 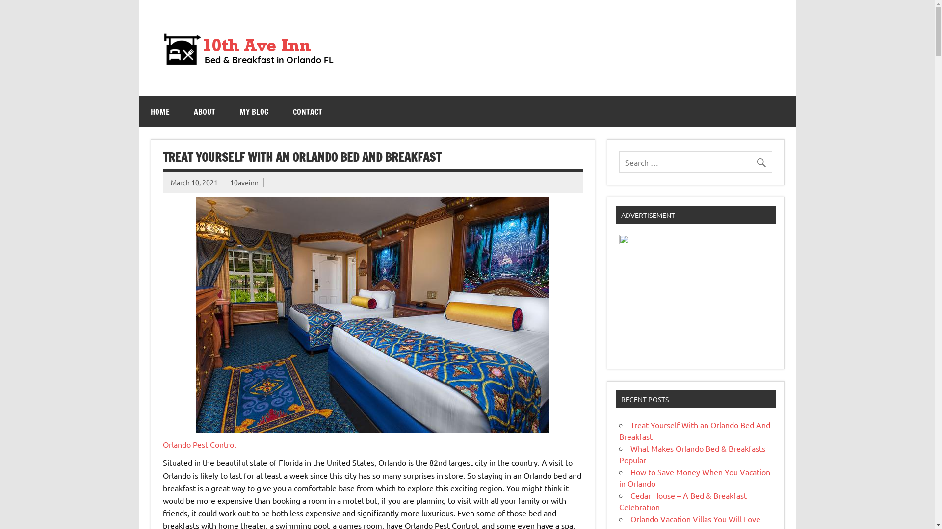 I want to click on Orlando Vacation Villas You Will Love, so click(x=696, y=519).